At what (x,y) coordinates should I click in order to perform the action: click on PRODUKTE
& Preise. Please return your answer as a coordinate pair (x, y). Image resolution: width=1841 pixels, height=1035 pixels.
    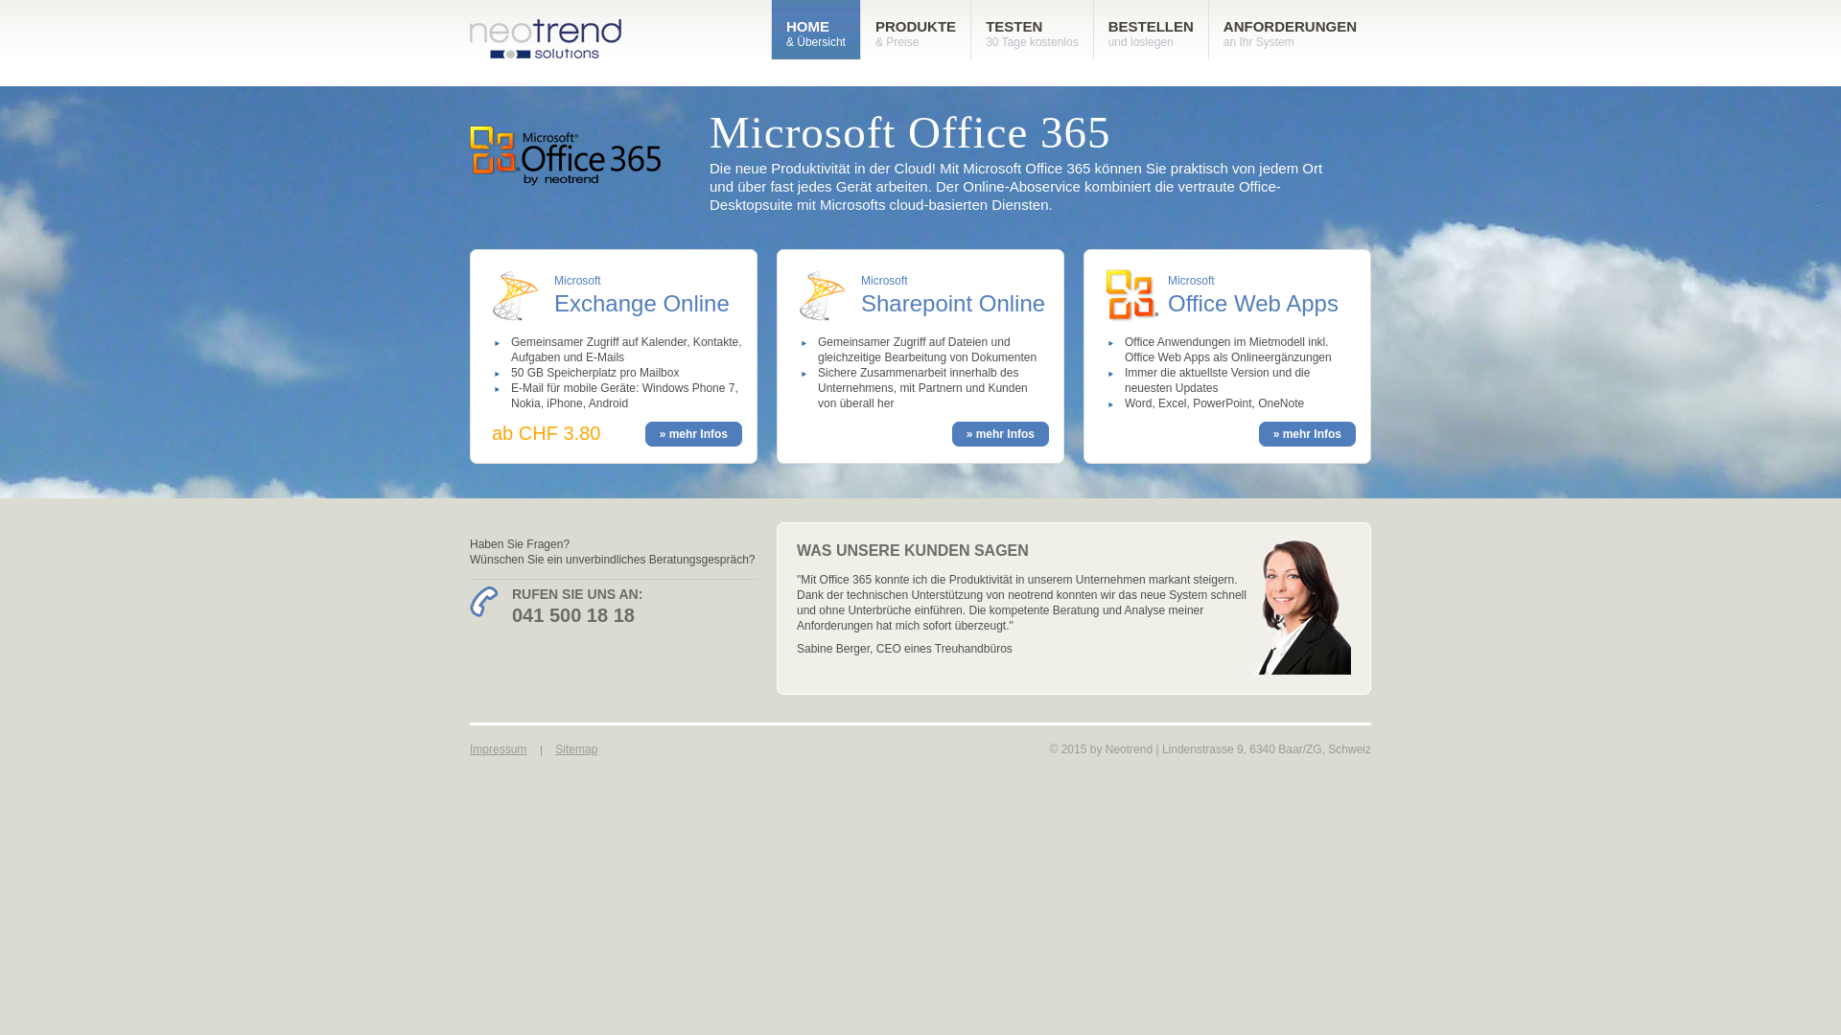
    Looking at the image, I should click on (916, 30).